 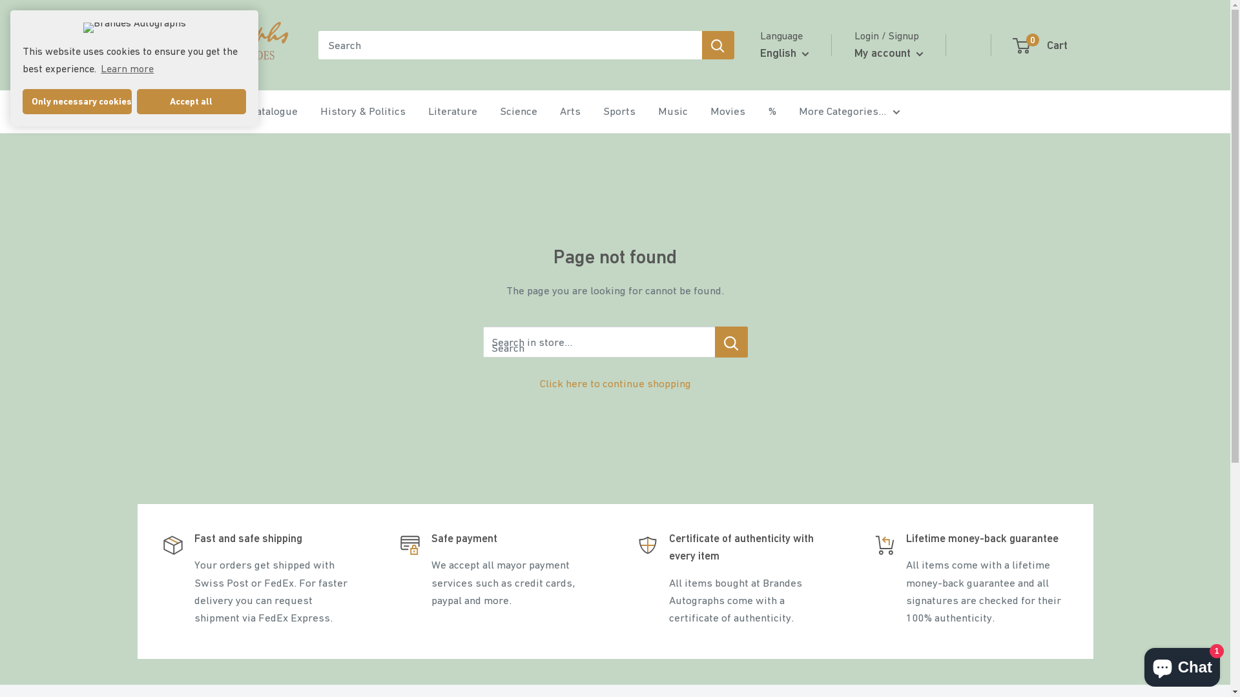 What do you see at coordinates (263, 112) in the screenshot?
I see `Full Catalogue` at bounding box center [263, 112].